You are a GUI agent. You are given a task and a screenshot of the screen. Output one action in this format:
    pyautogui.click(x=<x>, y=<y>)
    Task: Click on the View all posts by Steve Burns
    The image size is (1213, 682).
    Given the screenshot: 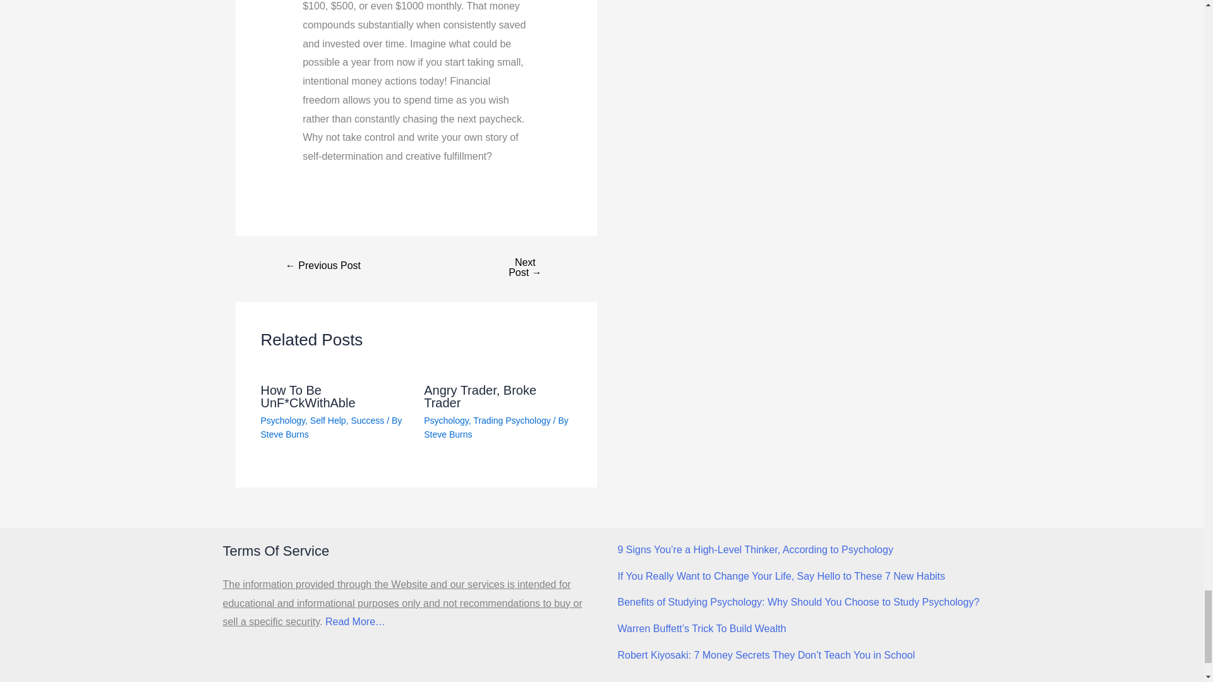 What is the action you would take?
    pyautogui.click(x=284, y=434)
    